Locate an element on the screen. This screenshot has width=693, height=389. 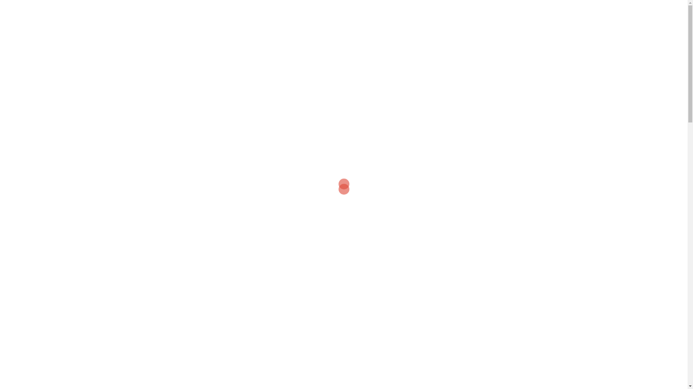
Caricature is located at coordinates (470, 373).